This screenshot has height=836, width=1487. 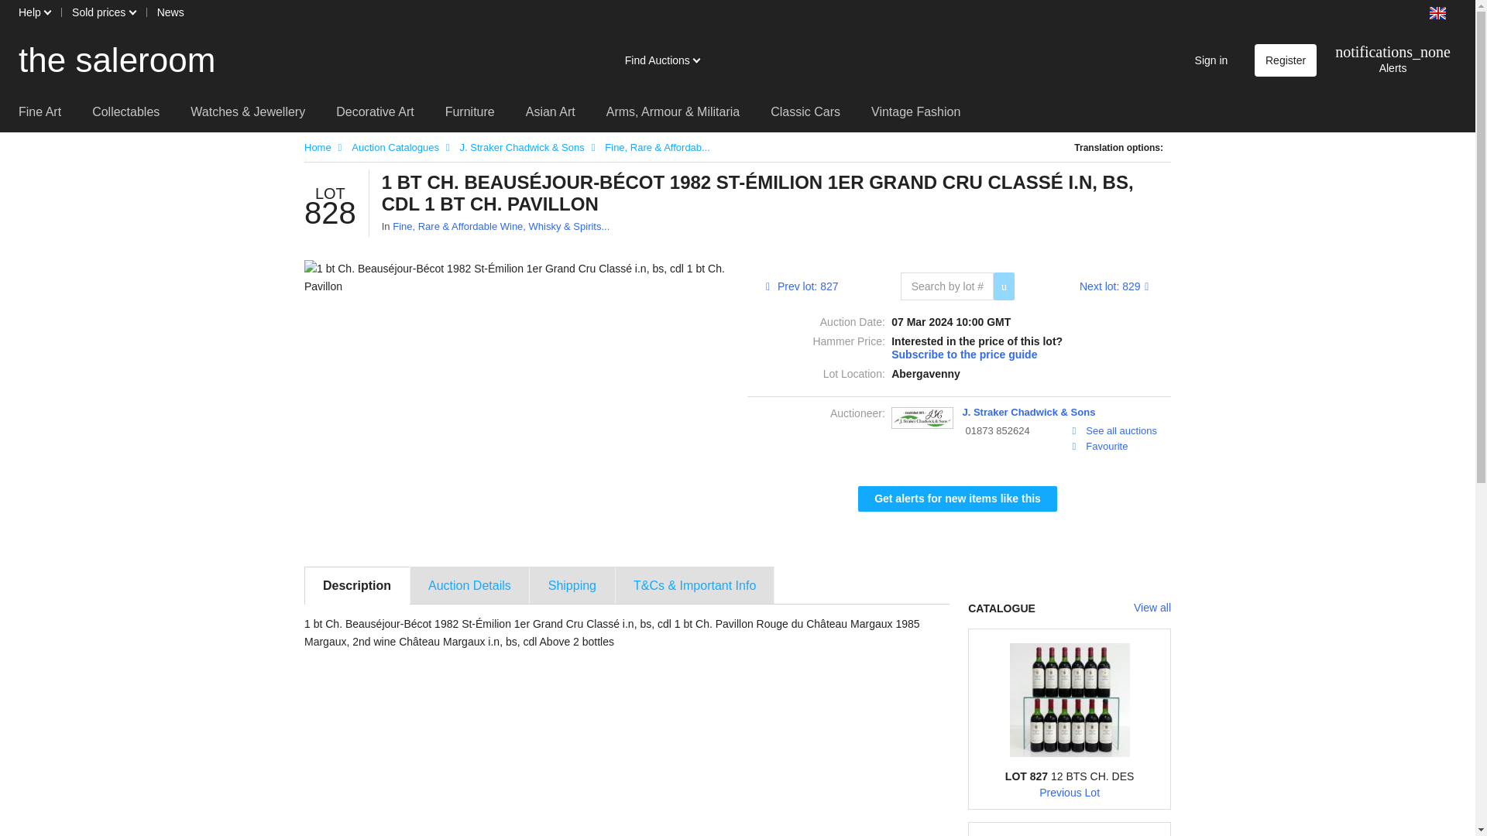 I want to click on Sold prices, so click(x=103, y=12).